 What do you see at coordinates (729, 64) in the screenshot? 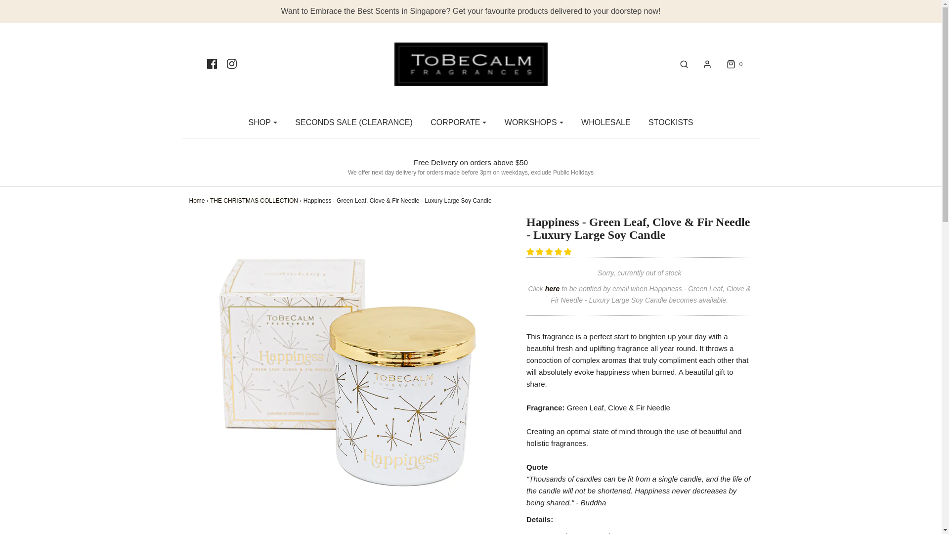
I see `Cart` at bounding box center [729, 64].